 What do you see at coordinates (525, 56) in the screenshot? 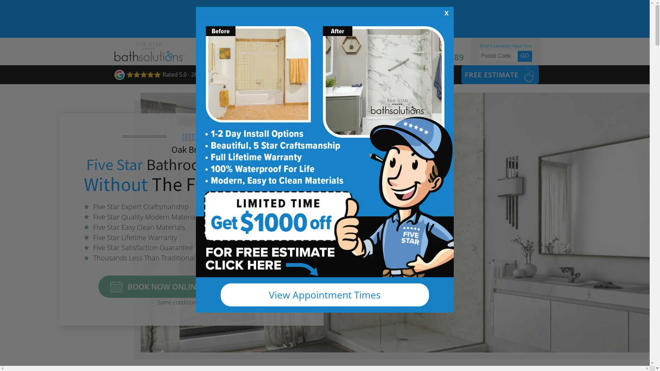
I see `GO` at bounding box center [525, 56].